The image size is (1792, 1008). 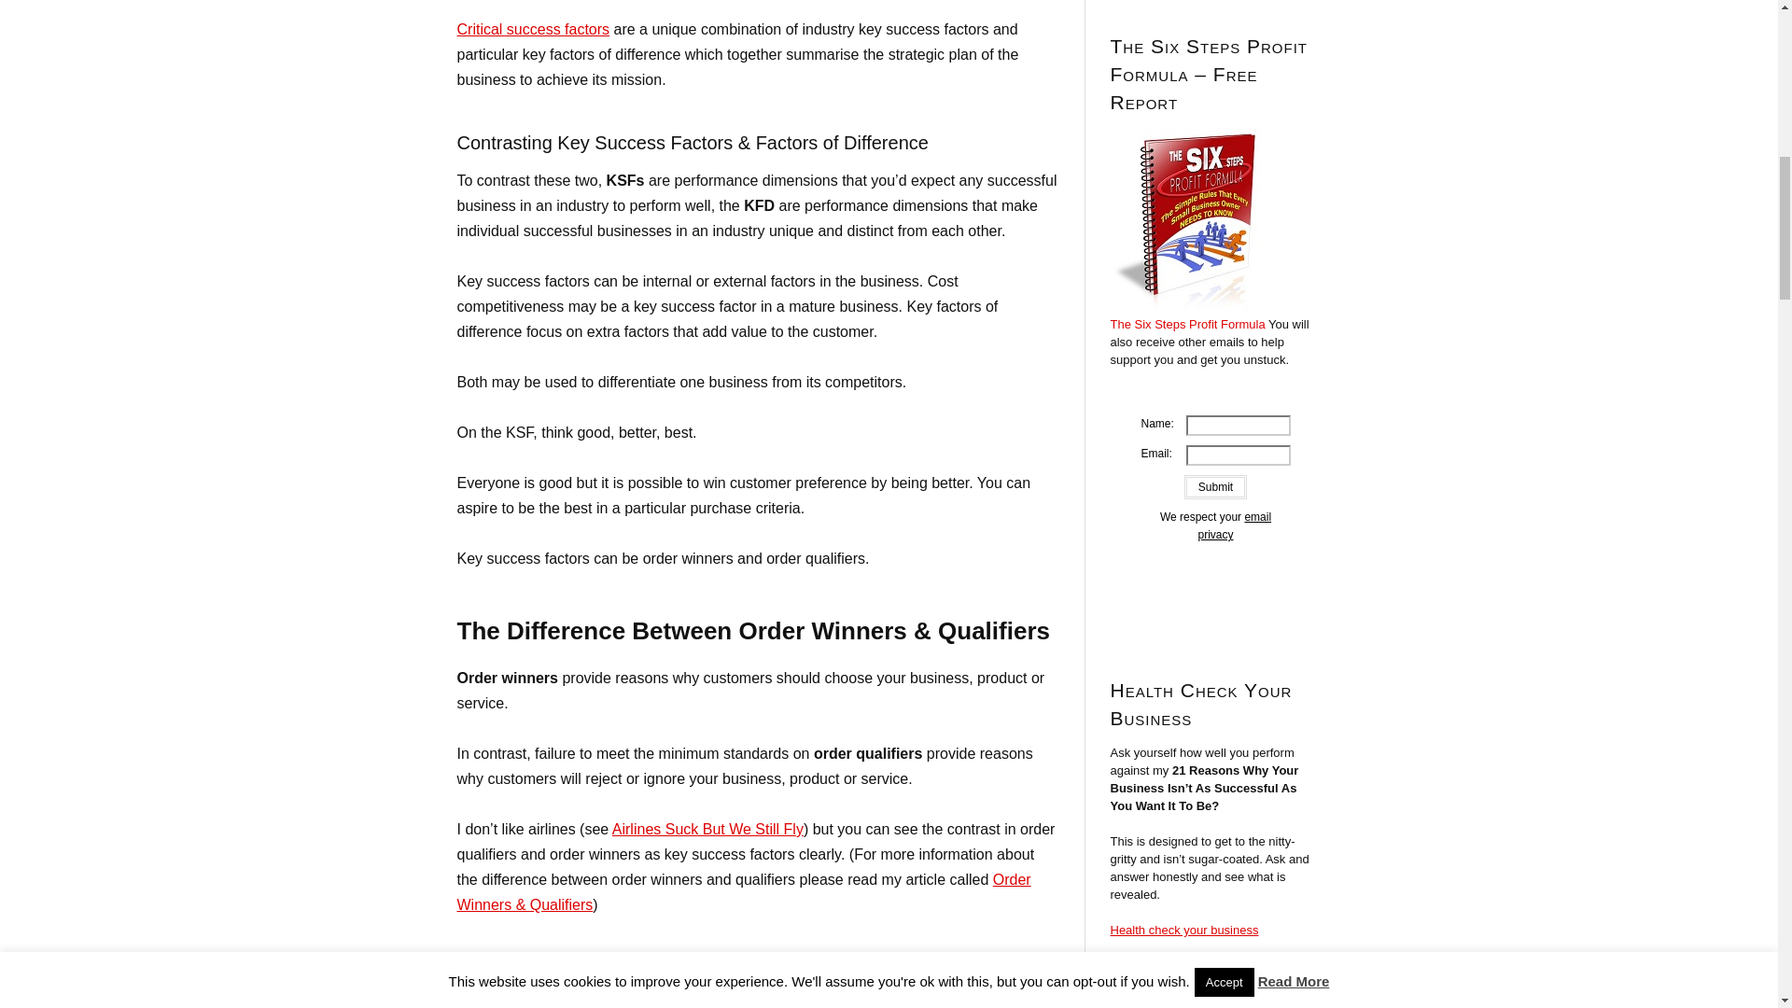 What do you see at coordinates (1185, 930) in the screenshot?
I see `Health check your business` at bounding box center [1185, 930].